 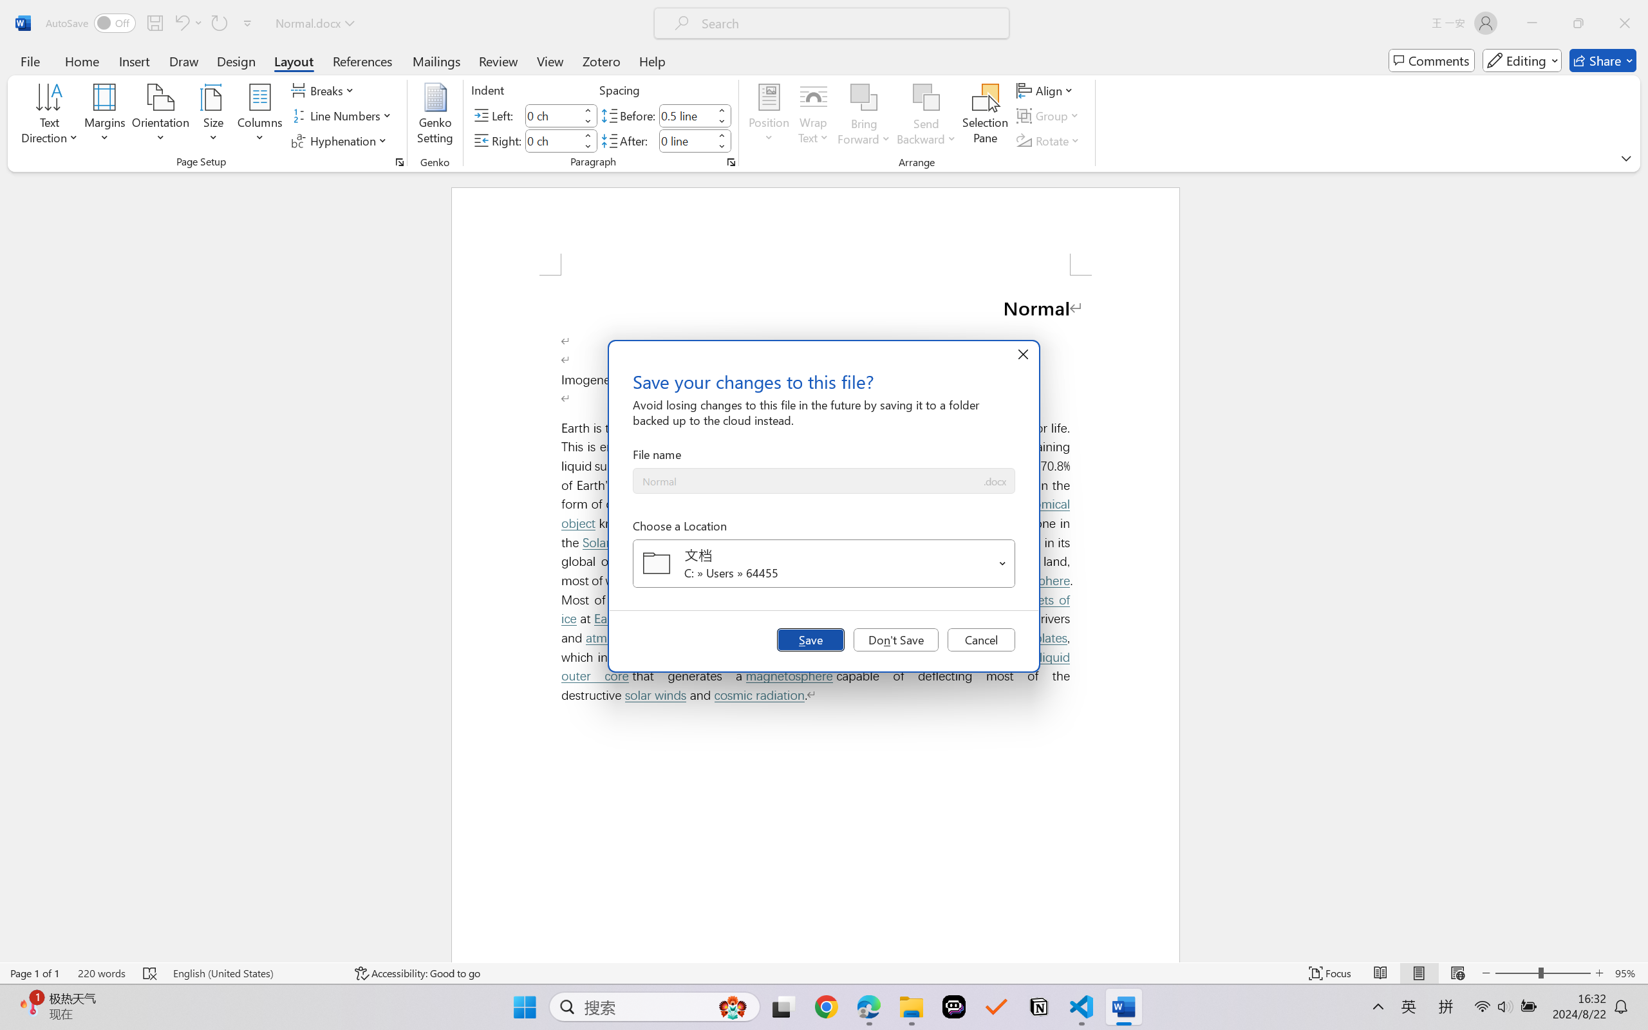 I want to click on Position, so click(x=769, y=116).